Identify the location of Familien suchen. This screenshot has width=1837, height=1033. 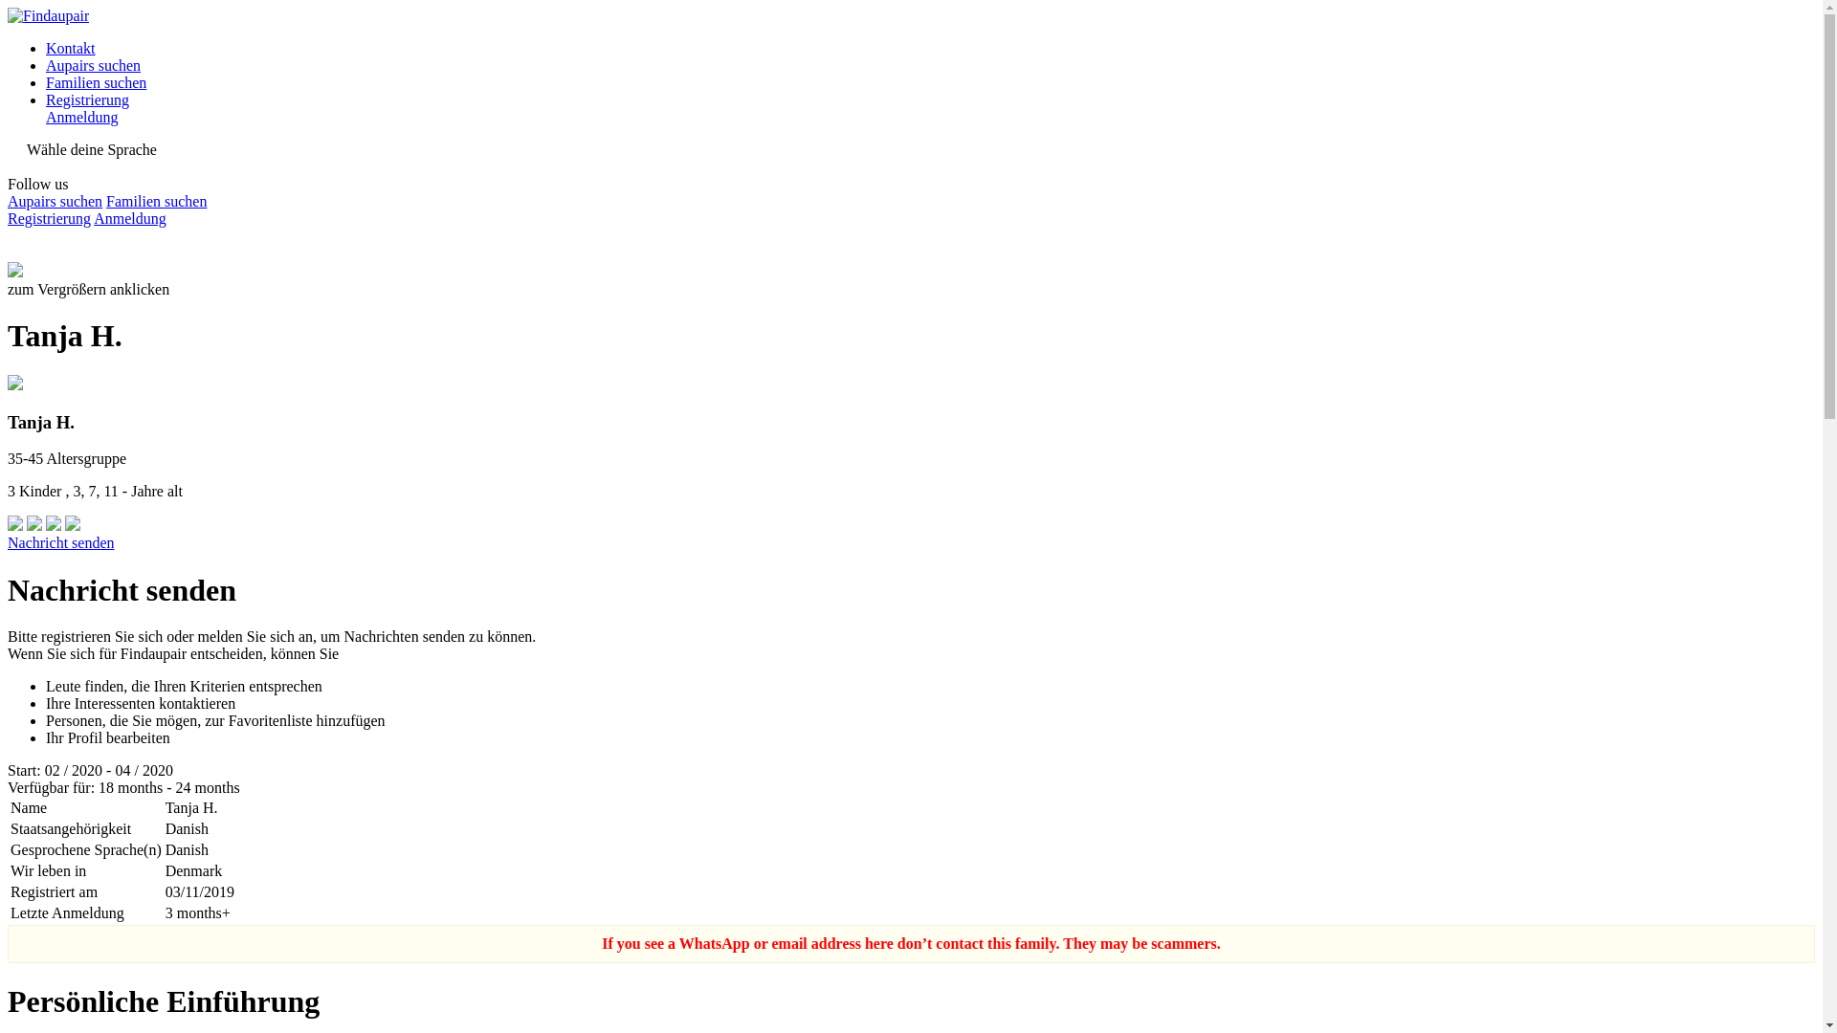
(156, 201).